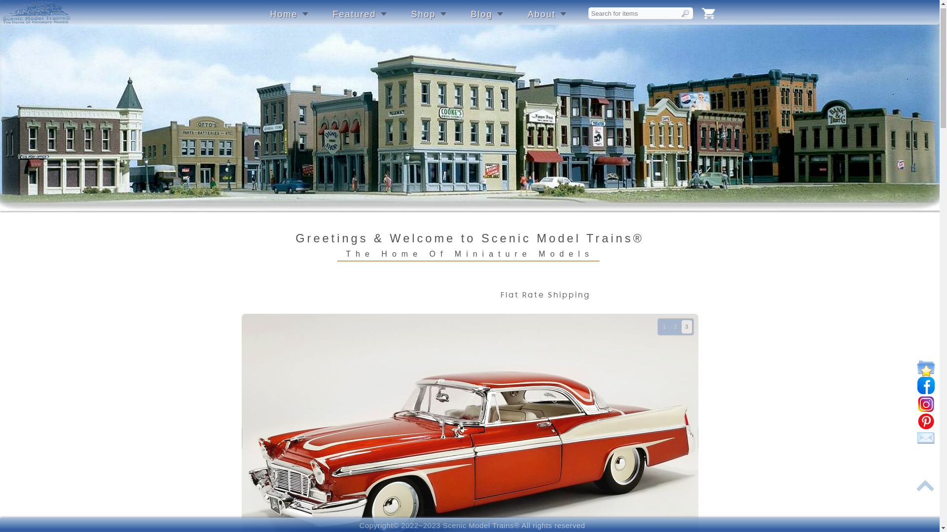 The height and width of the screenshot is (532, 947). Describe the element at coordinates (926, 373) in the screenshot. I see `Add Page to Favourites - Bookmarks` at that location.